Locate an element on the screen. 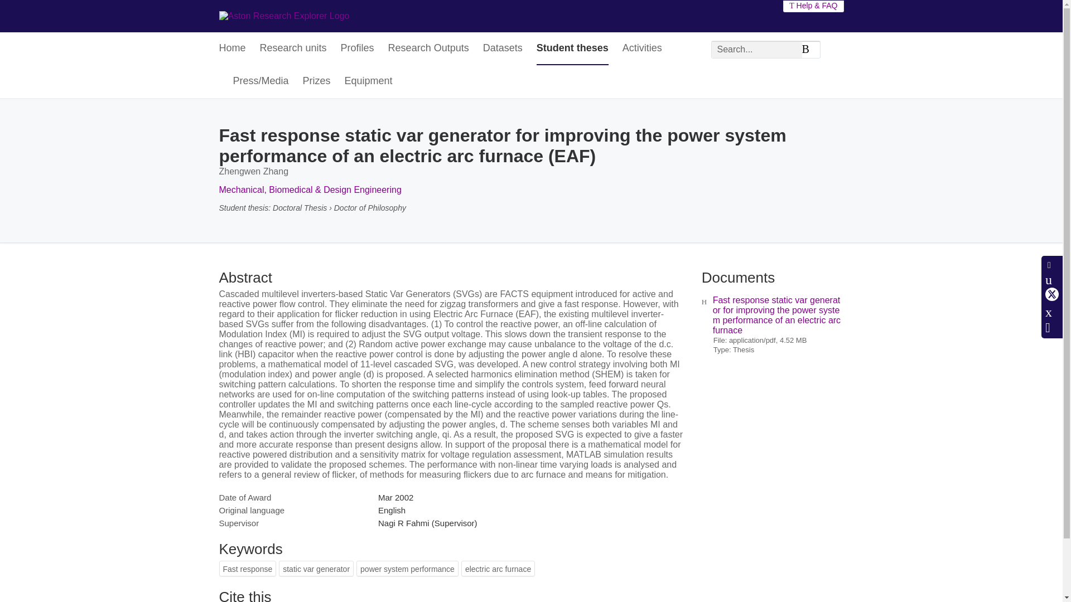  Equipment is located at coordinates (369, 81).